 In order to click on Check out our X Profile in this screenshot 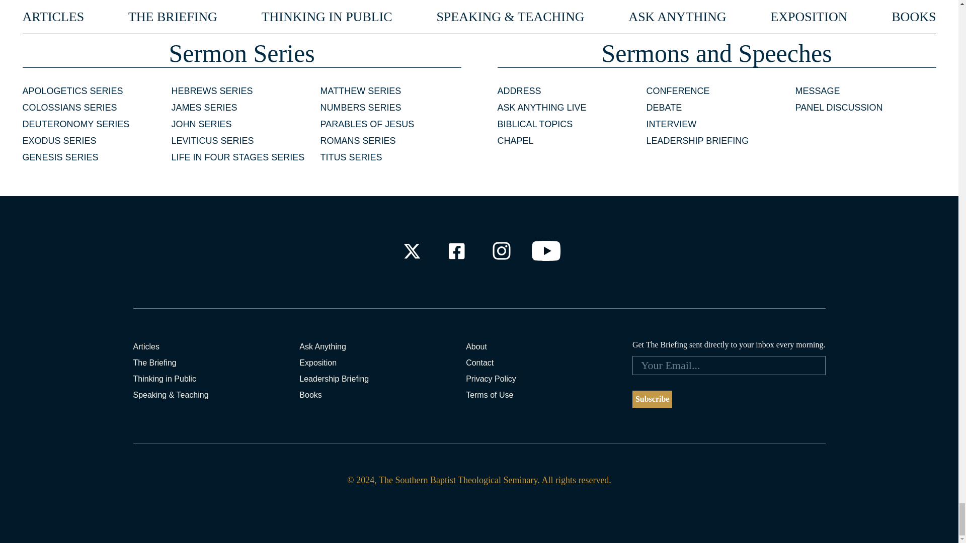, I will do `click(412, 251)`.